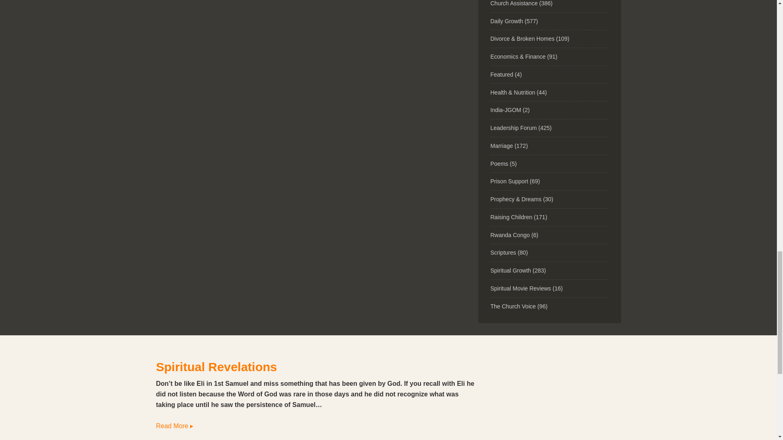 This screenshot has width=783, height=440. Describe the element at coordinates (503, 253) in the screenshot. I see `Daily Bible Scriptures` at that location.